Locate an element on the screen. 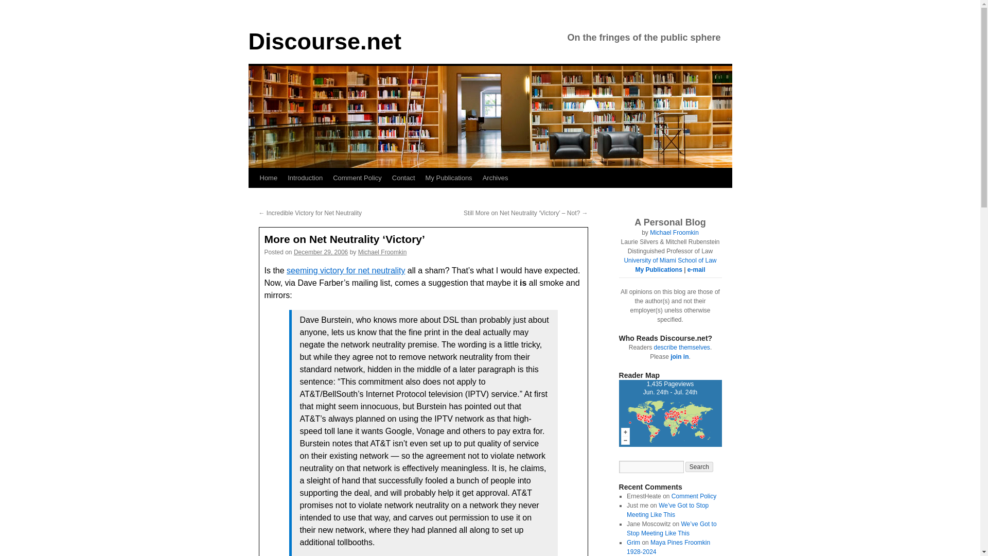 This screenshot has width=988, height=556. Comment Policy is located at coordinates (357, 178).